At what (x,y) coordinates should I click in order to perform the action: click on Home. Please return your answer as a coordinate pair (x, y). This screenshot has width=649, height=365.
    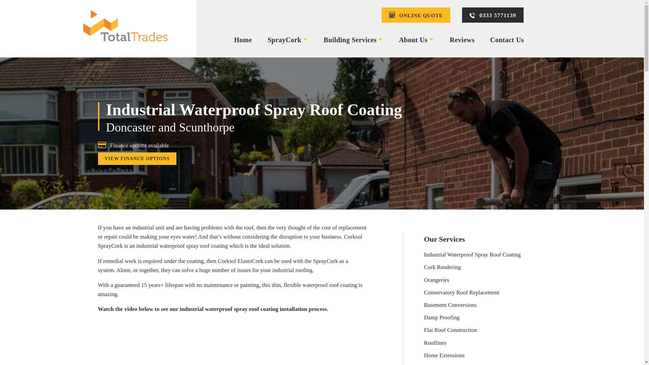
    Looking at the image, I should click on (243, 39).